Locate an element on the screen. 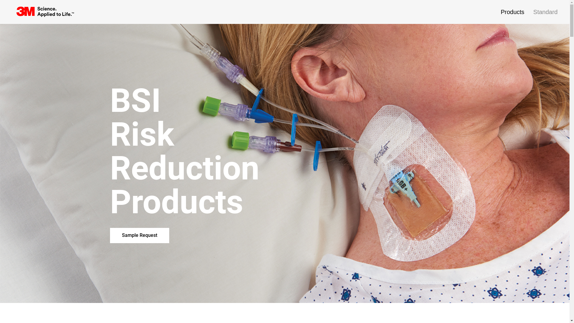  Products is located at coordinates (517, 12).